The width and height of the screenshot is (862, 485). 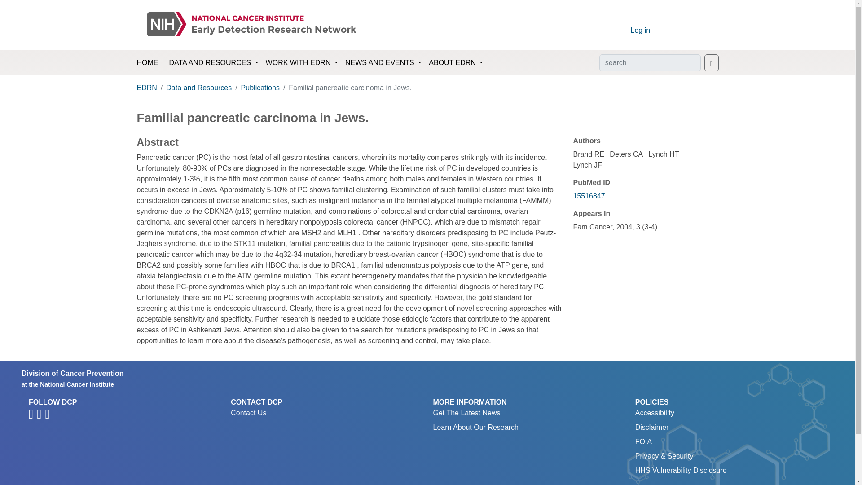 What do you see at coordinates (456, 62) in the screenshot?
I see `ABOUT EDRN` at bounding box center [456, 62].